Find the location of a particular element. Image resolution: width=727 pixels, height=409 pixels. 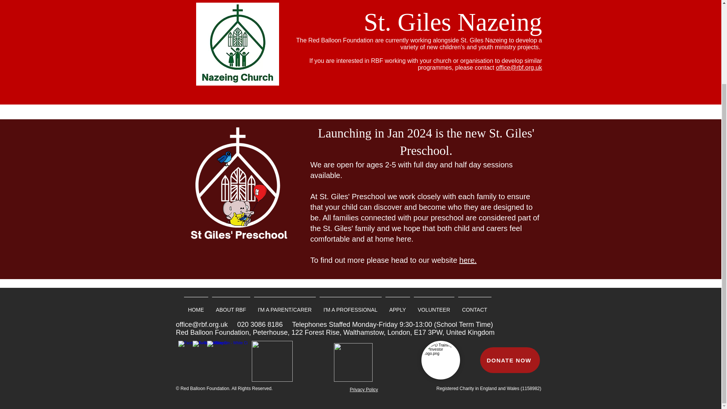

I'M A PROFESSIONAL is located at coordinates (350, 306).